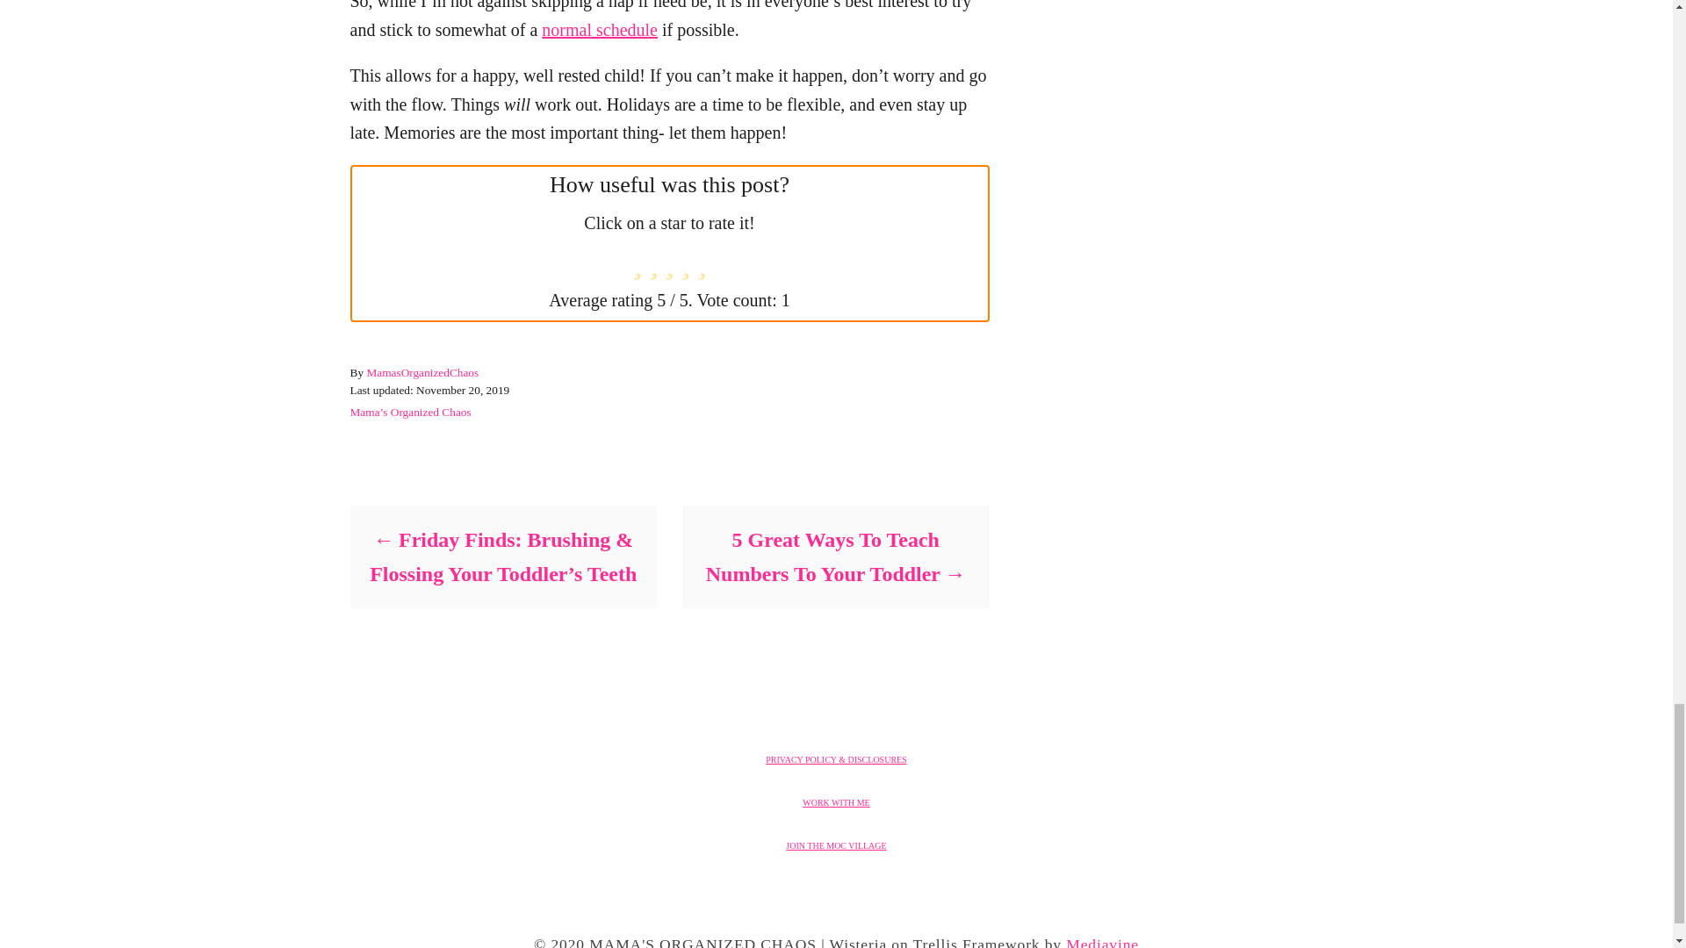 The height and width of the screenshot is (948, 1686). Describe the element at coordinates (421, 372) in the screenshot. I see `MamasOrganizedChaos` at that location.